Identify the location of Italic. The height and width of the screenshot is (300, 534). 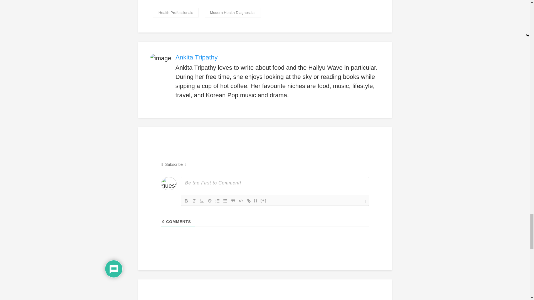
(194, 201).